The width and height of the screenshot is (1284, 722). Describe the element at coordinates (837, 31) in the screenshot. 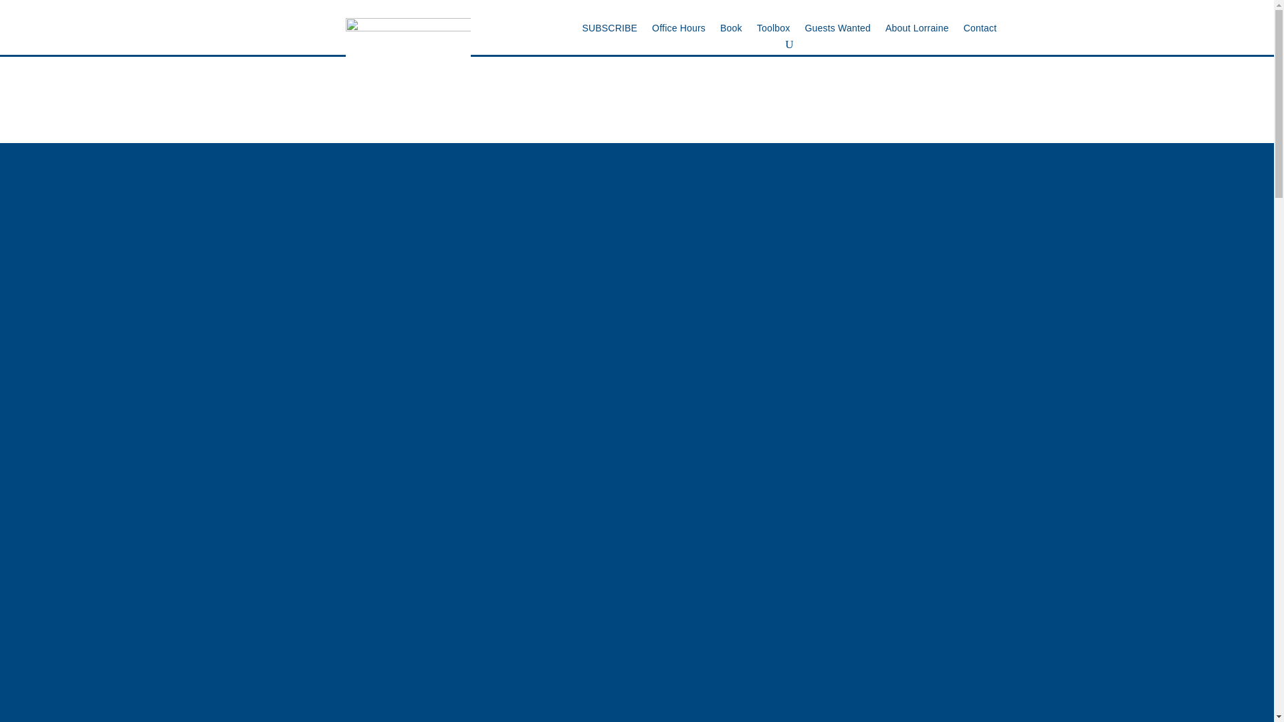

I see `Guests Wanted` at that location.